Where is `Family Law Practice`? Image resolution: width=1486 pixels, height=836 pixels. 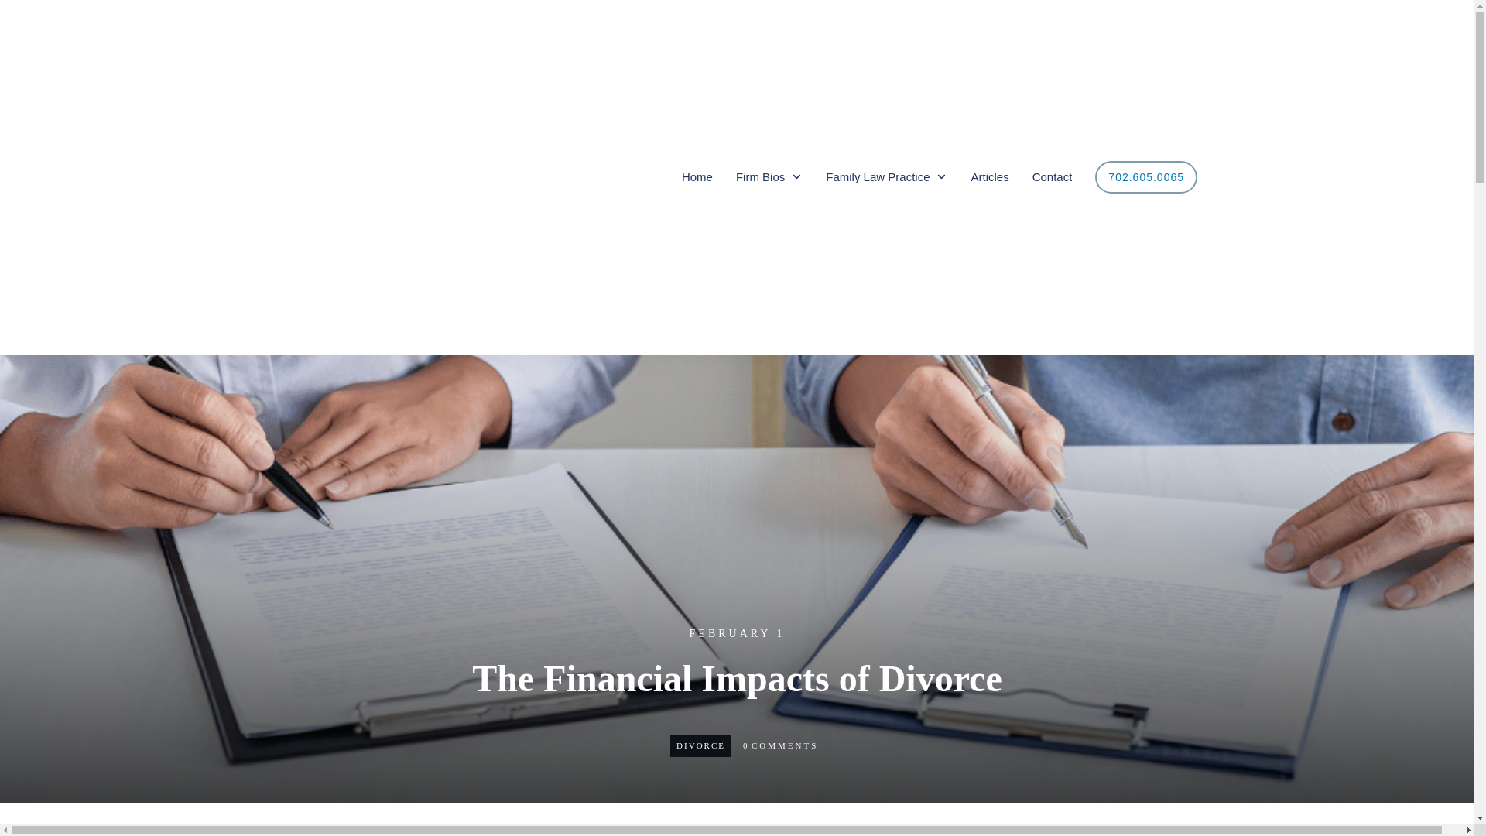
Family Law Practice is located at coordinates (887, 176).